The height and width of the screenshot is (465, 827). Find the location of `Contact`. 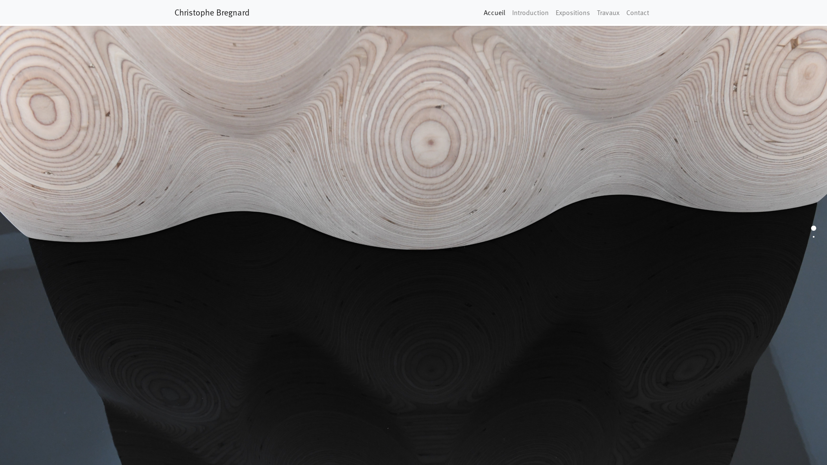

Contact is located at coordinates (637, 12).